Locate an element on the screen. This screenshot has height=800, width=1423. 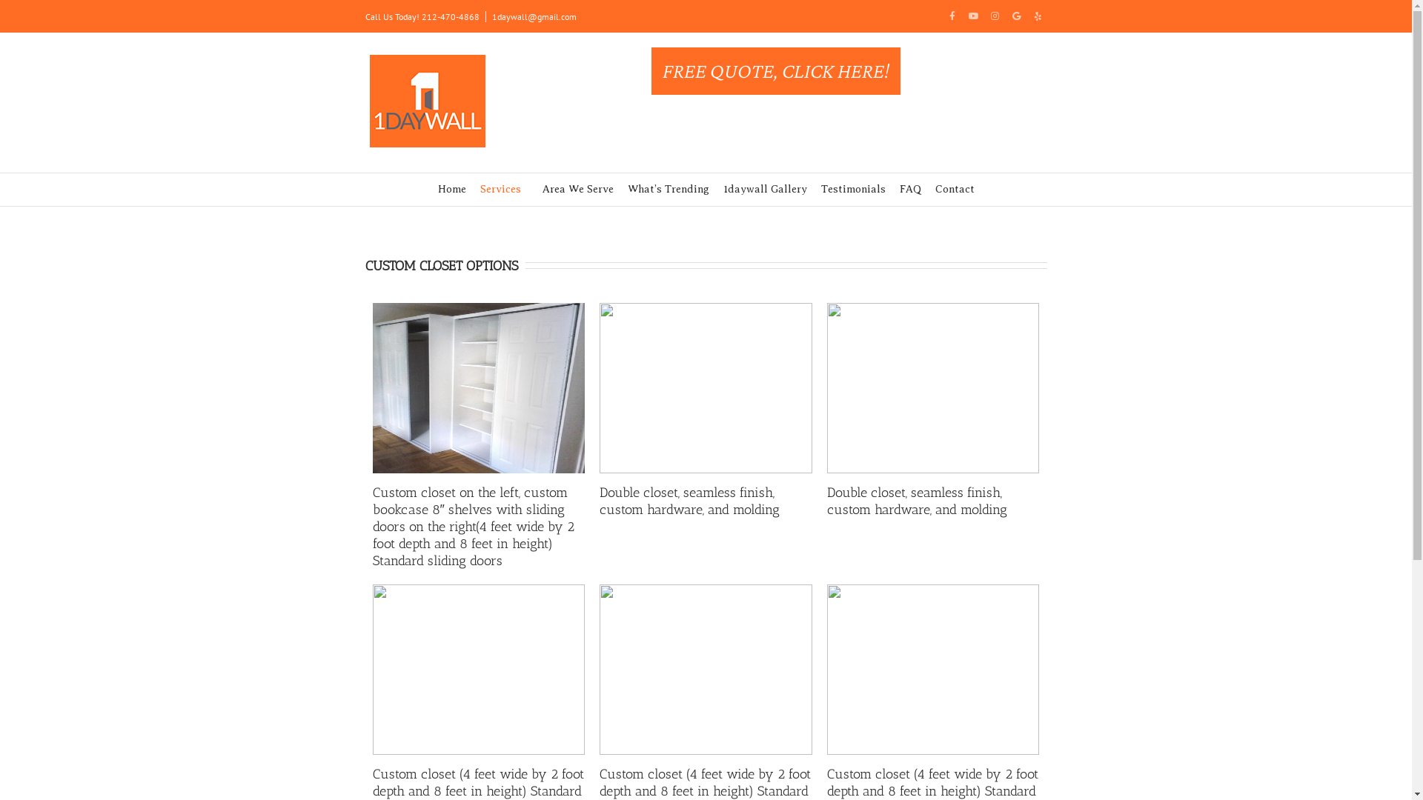
FREE QUOTE, CLICK HERE! is located at coordinates (775, 71).